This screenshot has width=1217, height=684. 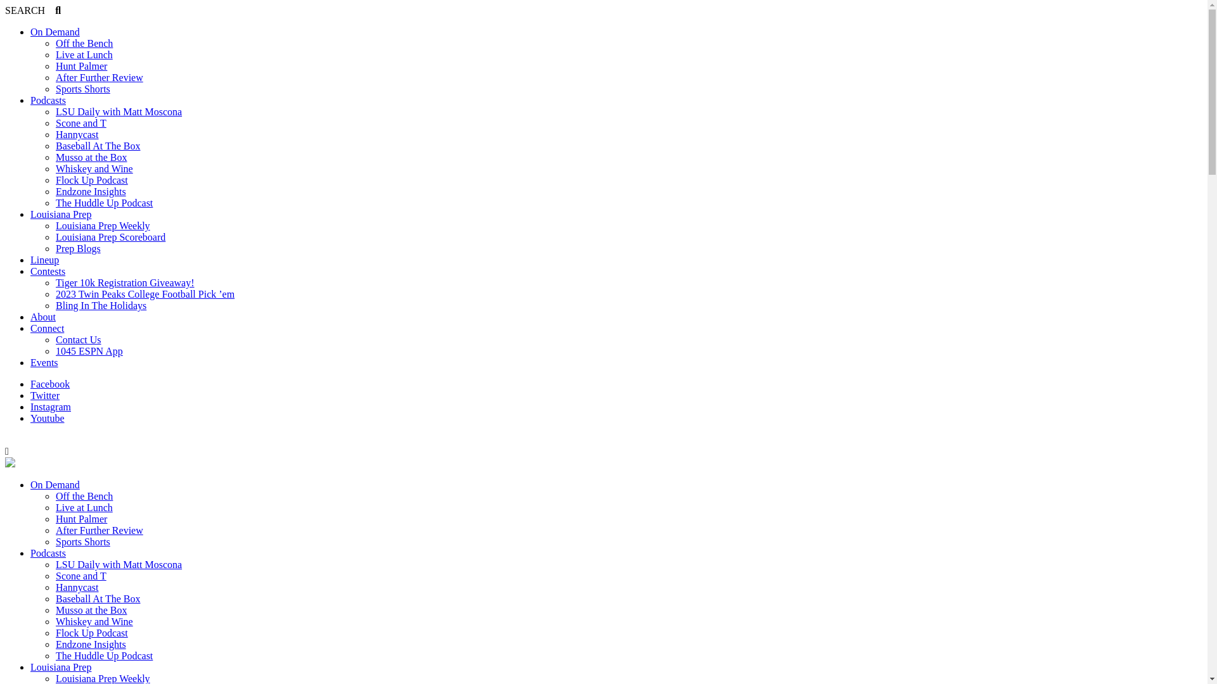 I want to click on Louisiana Prep Scoreboard, so click(x=110, y=237).